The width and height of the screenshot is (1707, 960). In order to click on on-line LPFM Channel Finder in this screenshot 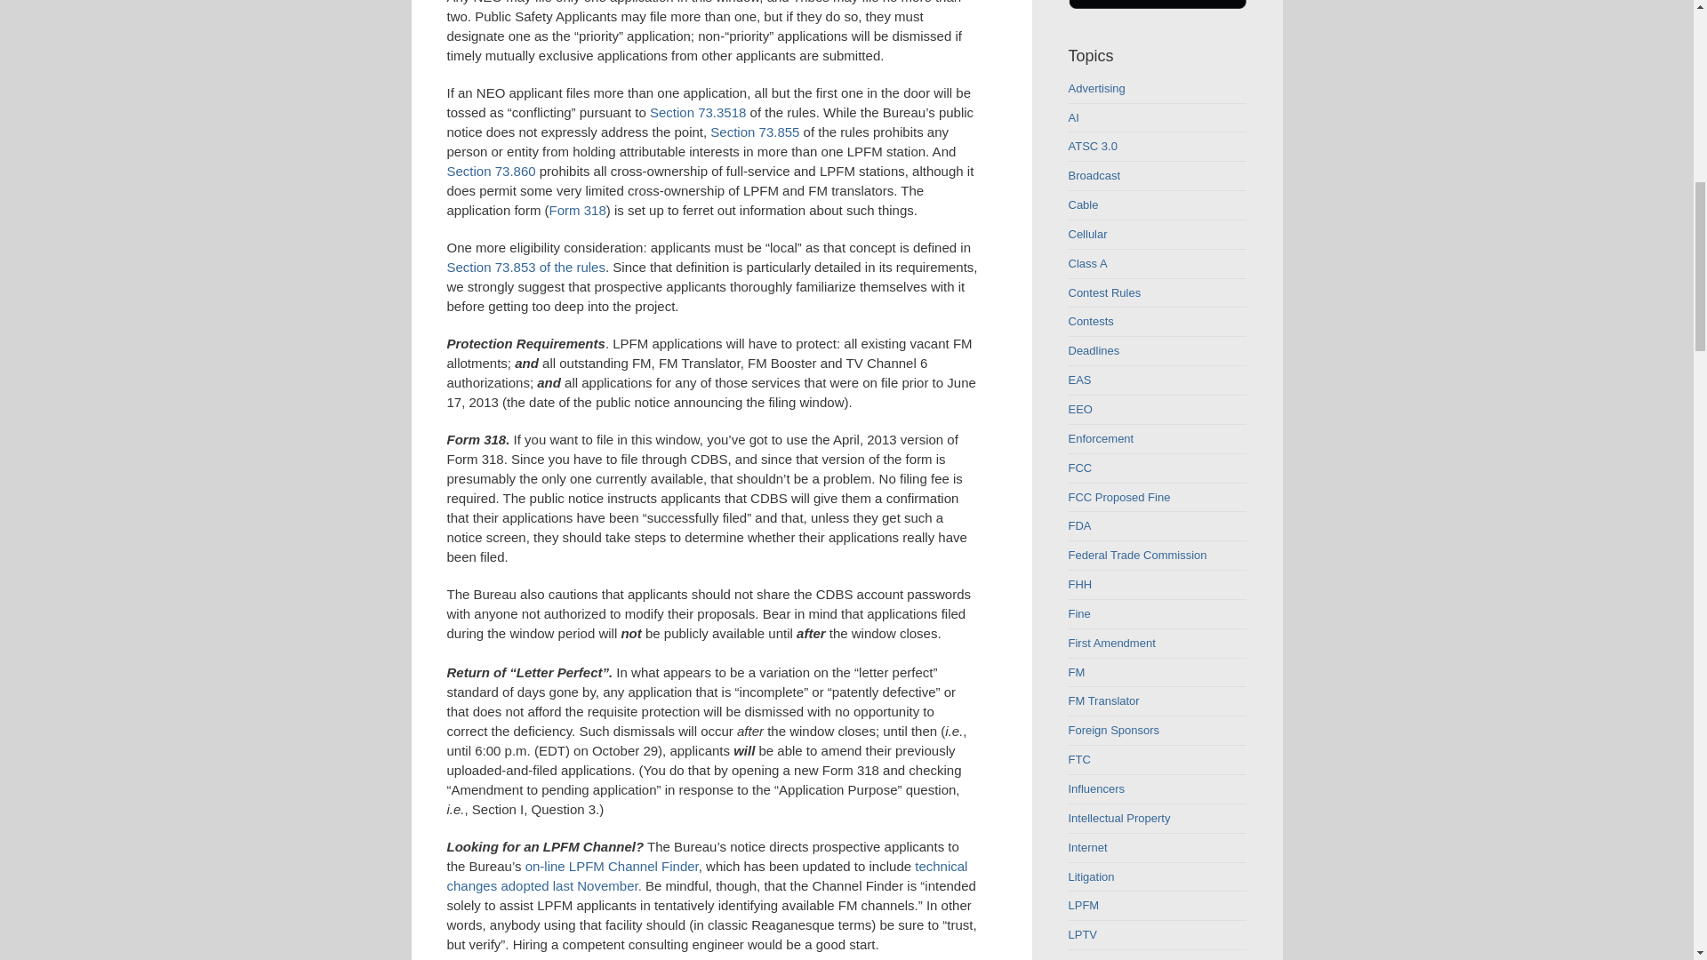, I will do `click(612, 866)`.